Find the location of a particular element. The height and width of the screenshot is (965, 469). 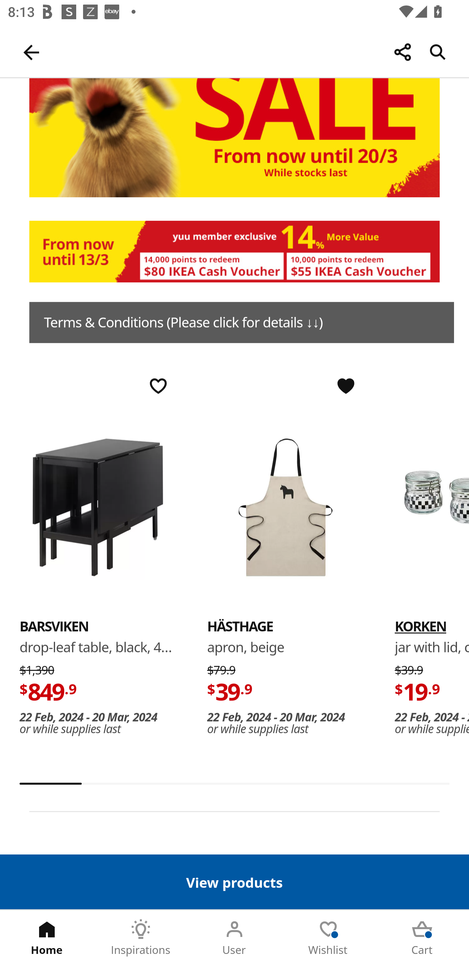

HÄSTHAGE is located at coordinates (285, 507).